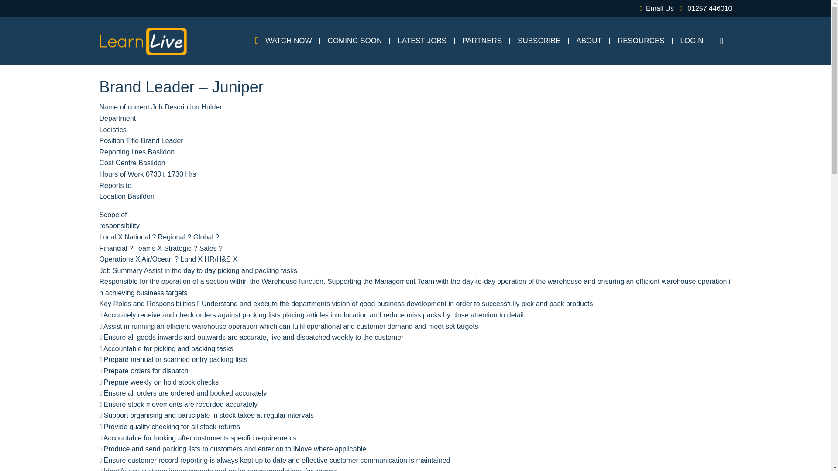 Image resolution: width=838 pixels, height=471 pixels. Describe the element at coordinates (288, 41) in the screenshot. I see `WATCH NOW` at that location.